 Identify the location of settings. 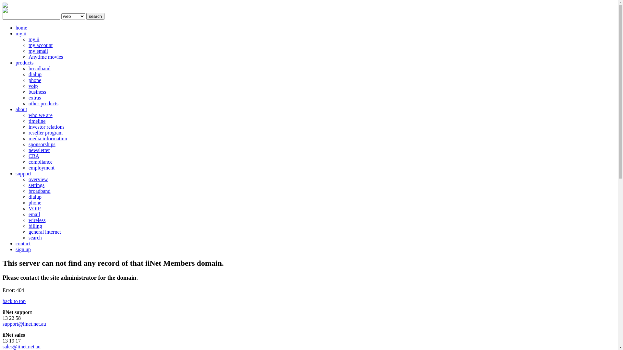
(36, 185).